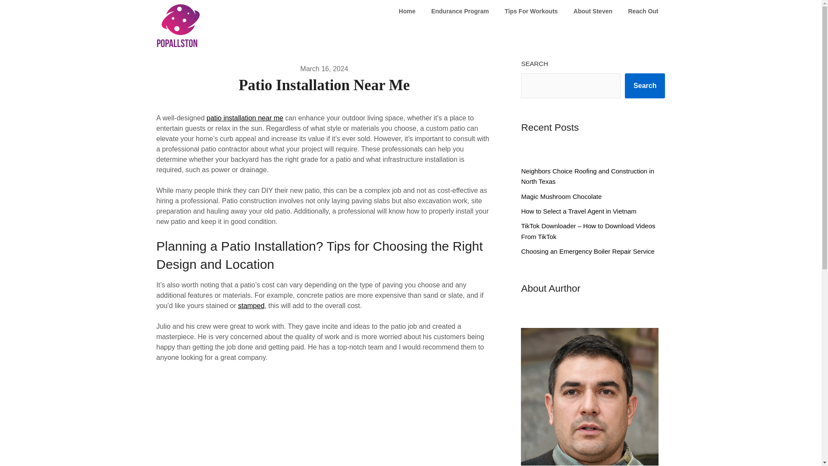 This screenshot has height=466, width=828. I want to click on Reach Out, so click(643, 11).